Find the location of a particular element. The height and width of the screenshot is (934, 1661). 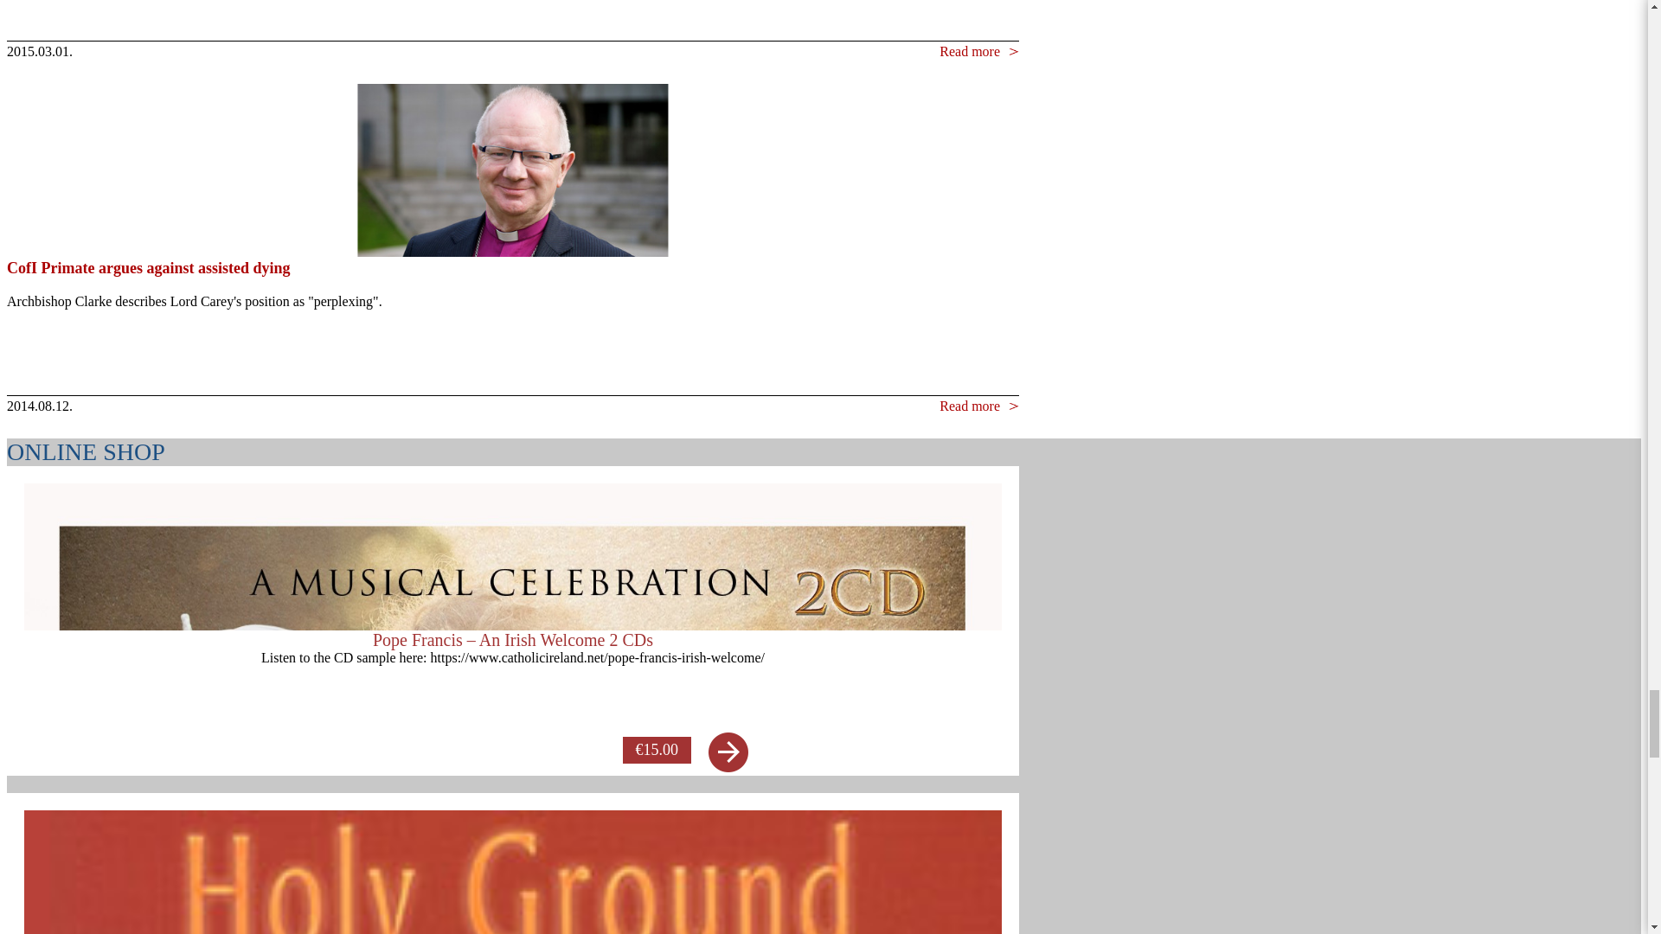

Holy Ground is located at coordinates (512, 872).